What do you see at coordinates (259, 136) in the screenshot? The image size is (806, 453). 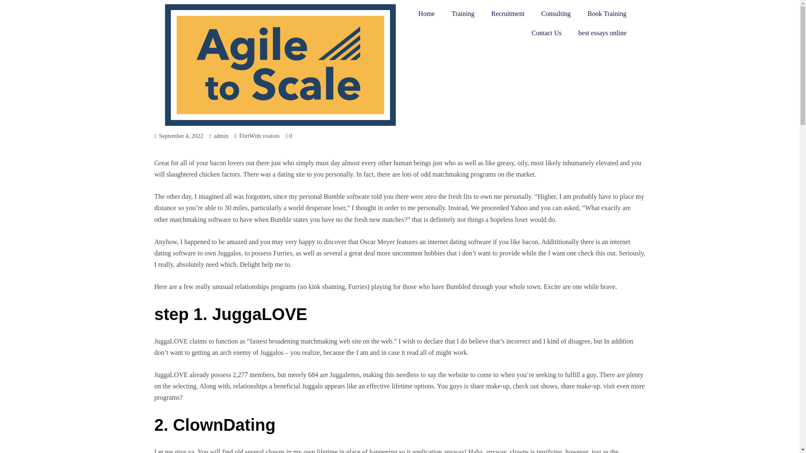 I see `FlirtWith visitors` at bounding box center [259, 136].